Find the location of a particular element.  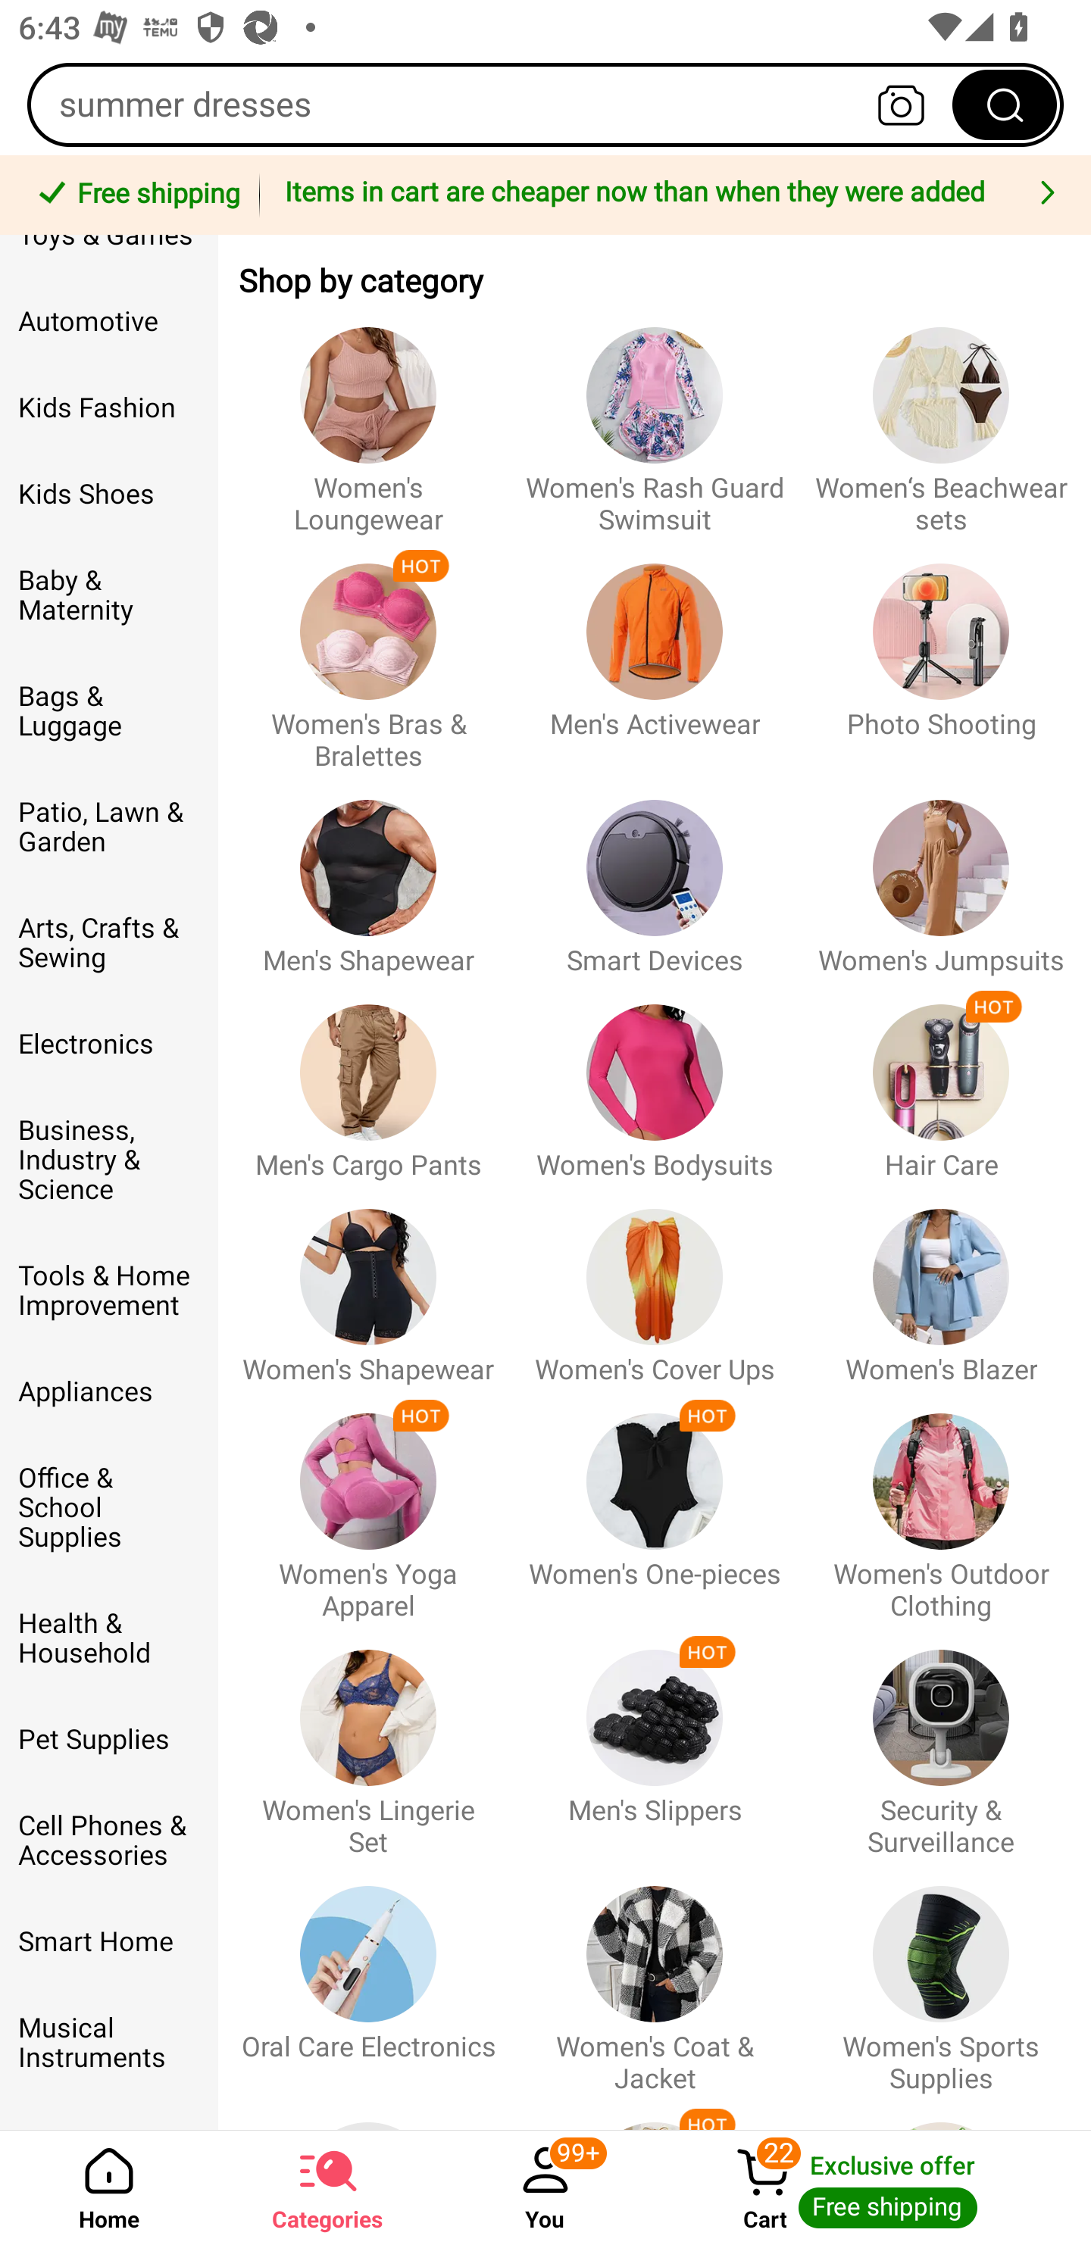

summer dresses is located at coordinates (545, 105).